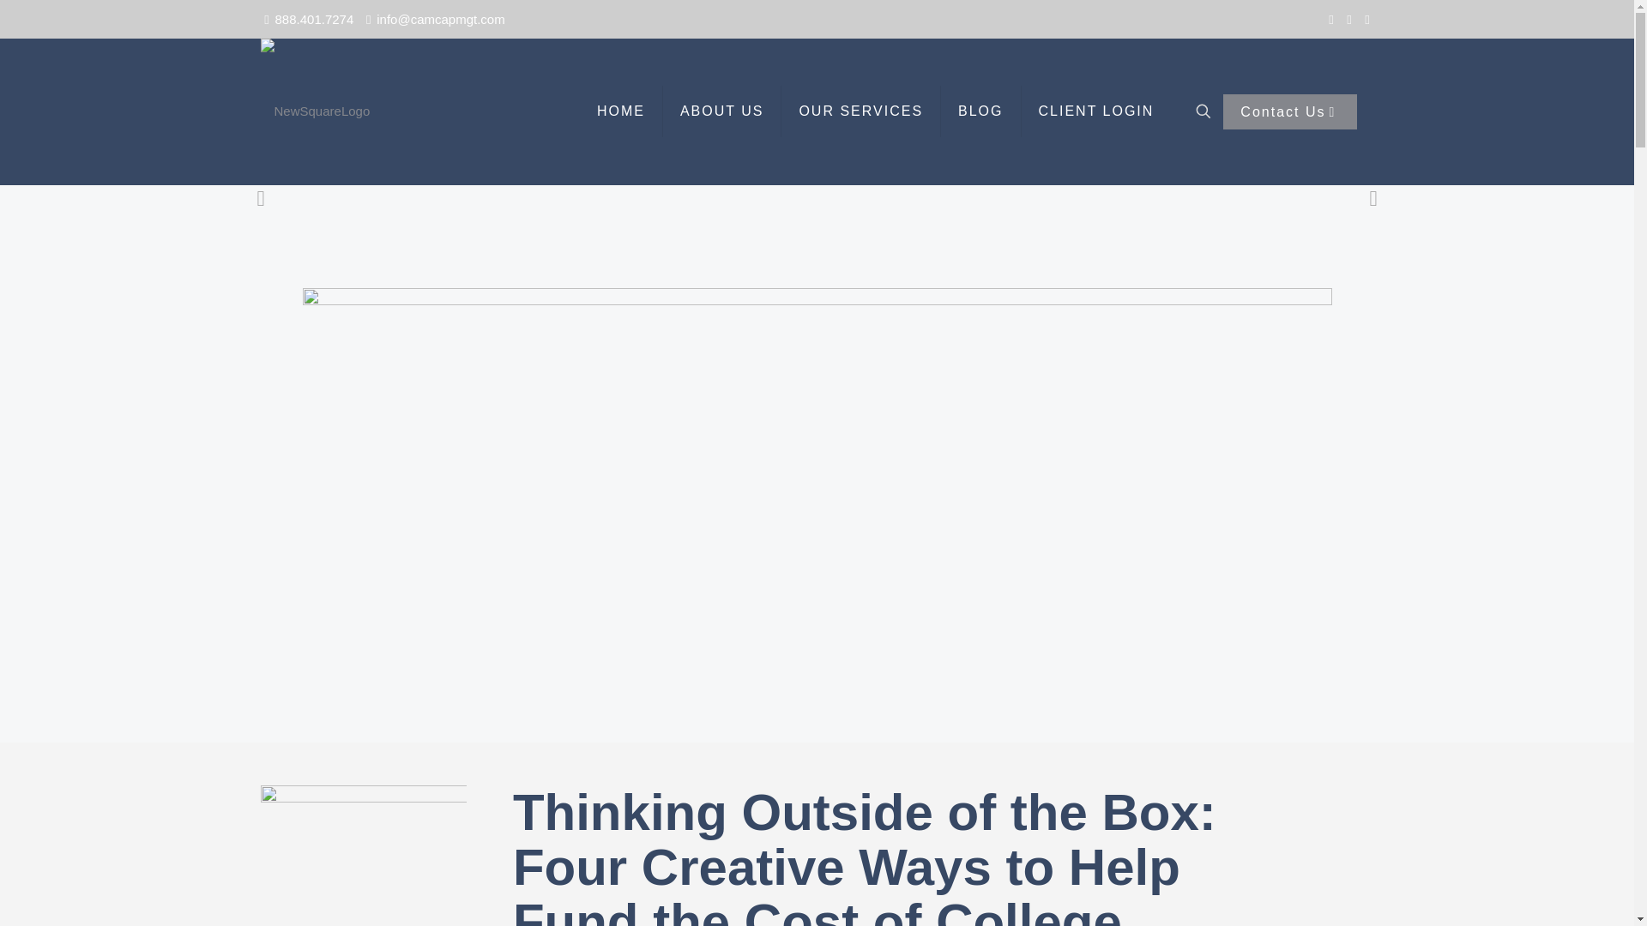 This screenshot has width=1647, height=926. I want to click on OUR SERVICES, so click(860, 111).